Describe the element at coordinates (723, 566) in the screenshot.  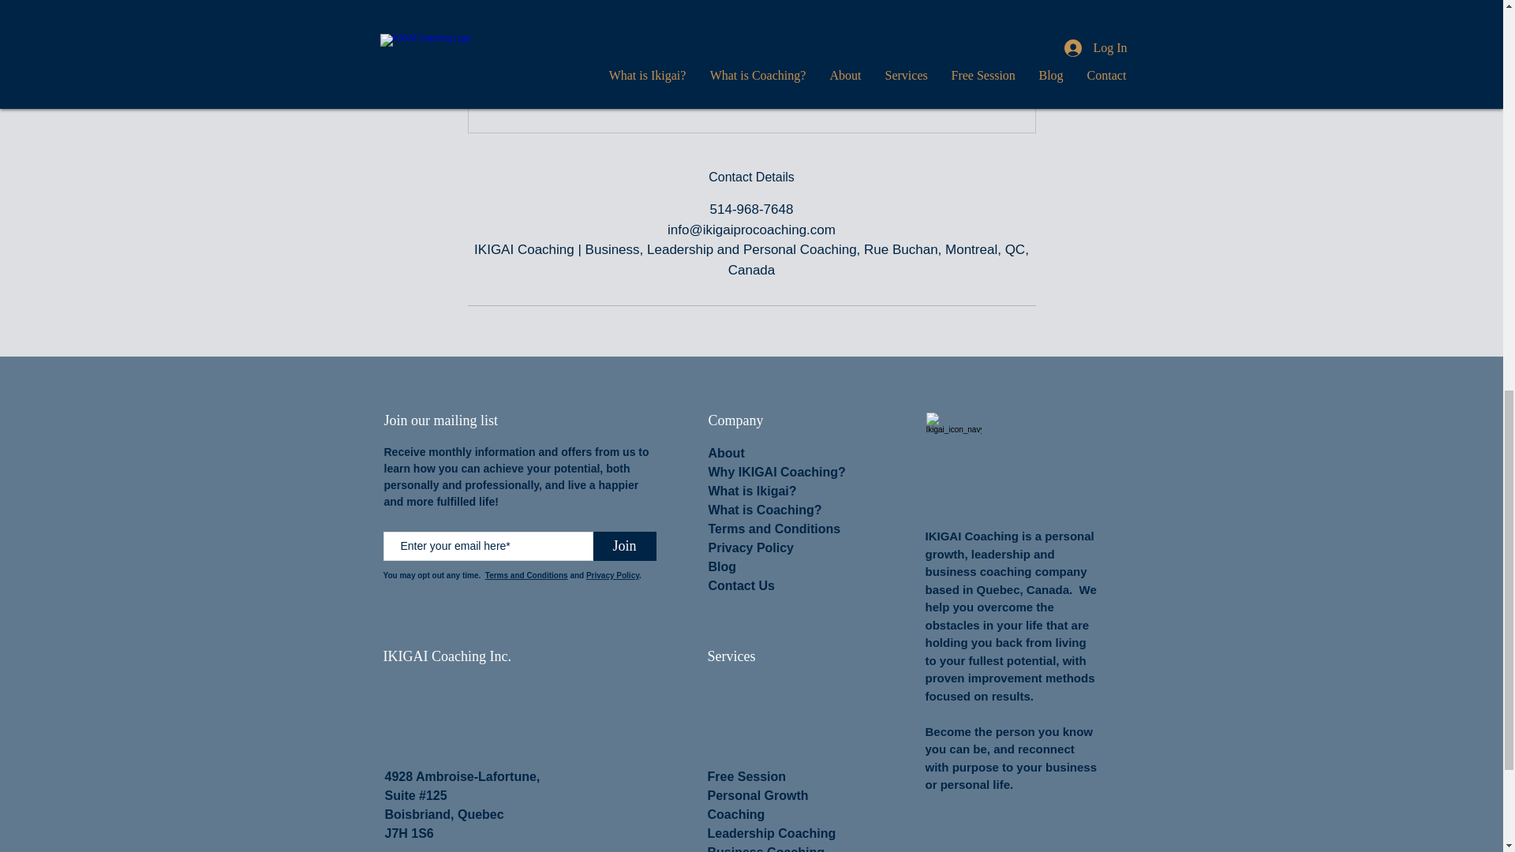
I see `Blog` at that location.